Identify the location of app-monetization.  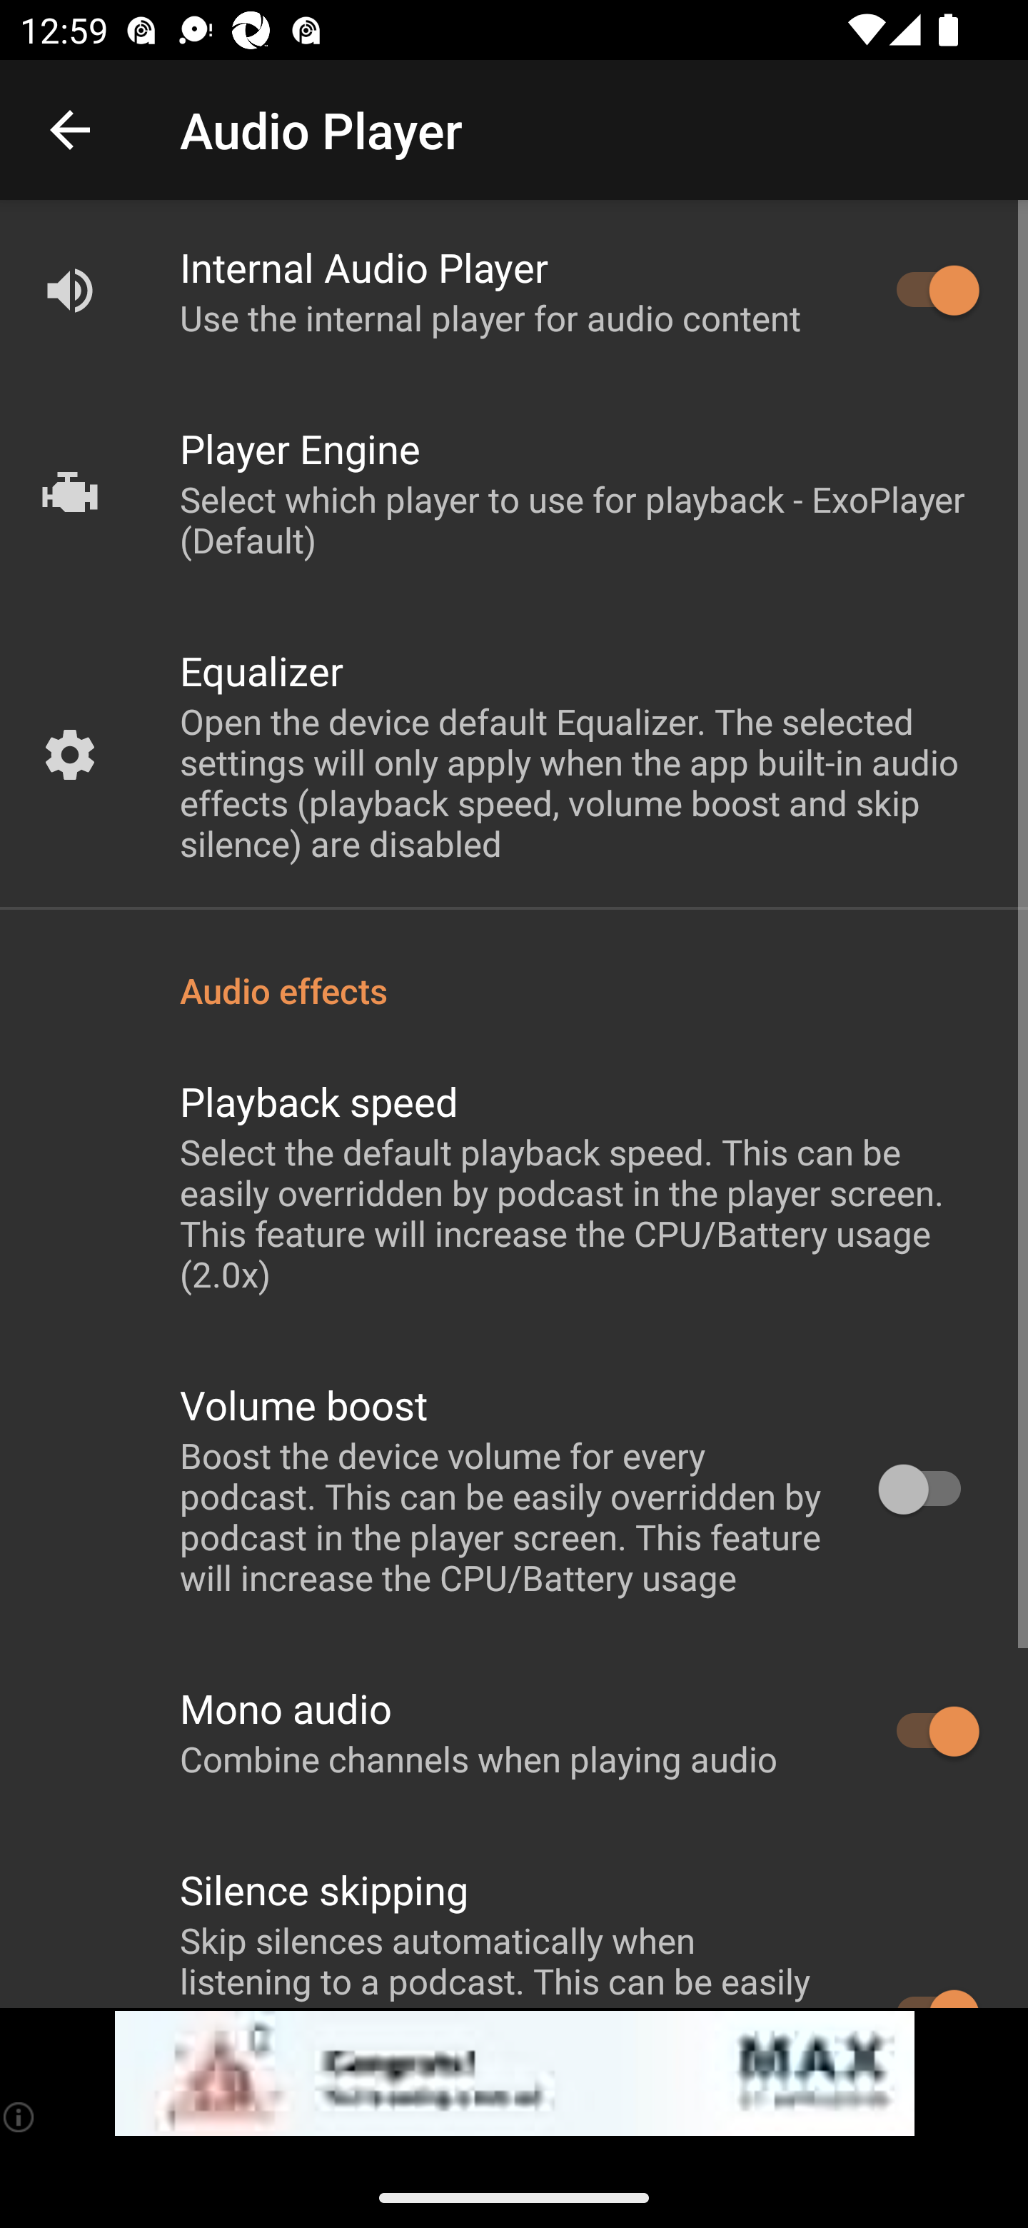
(514, 2074).